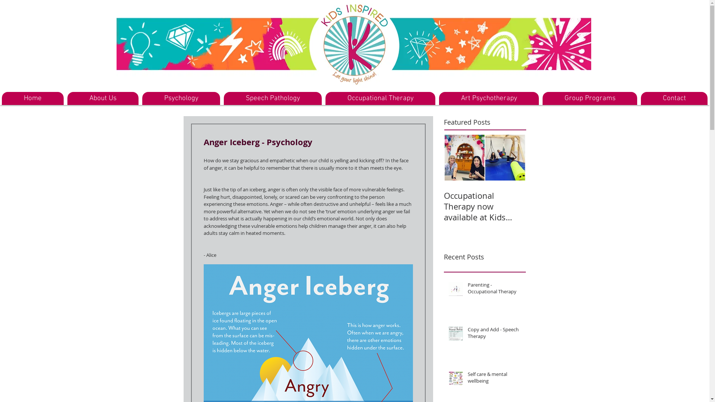  I want to click on Occupational Therapy now available at Kids Inspired, so click(485, 206).